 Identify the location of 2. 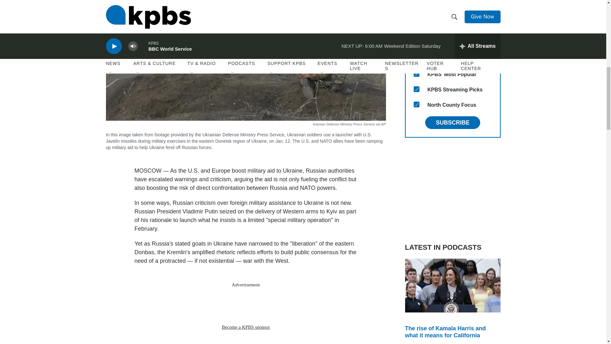
(416, 59).